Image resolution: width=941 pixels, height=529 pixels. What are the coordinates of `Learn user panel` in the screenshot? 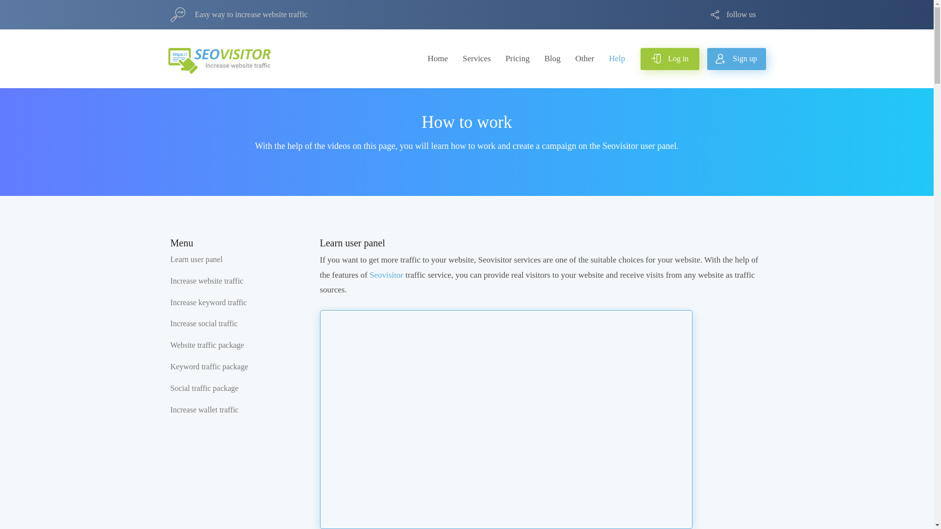 It's located at (197, 260).